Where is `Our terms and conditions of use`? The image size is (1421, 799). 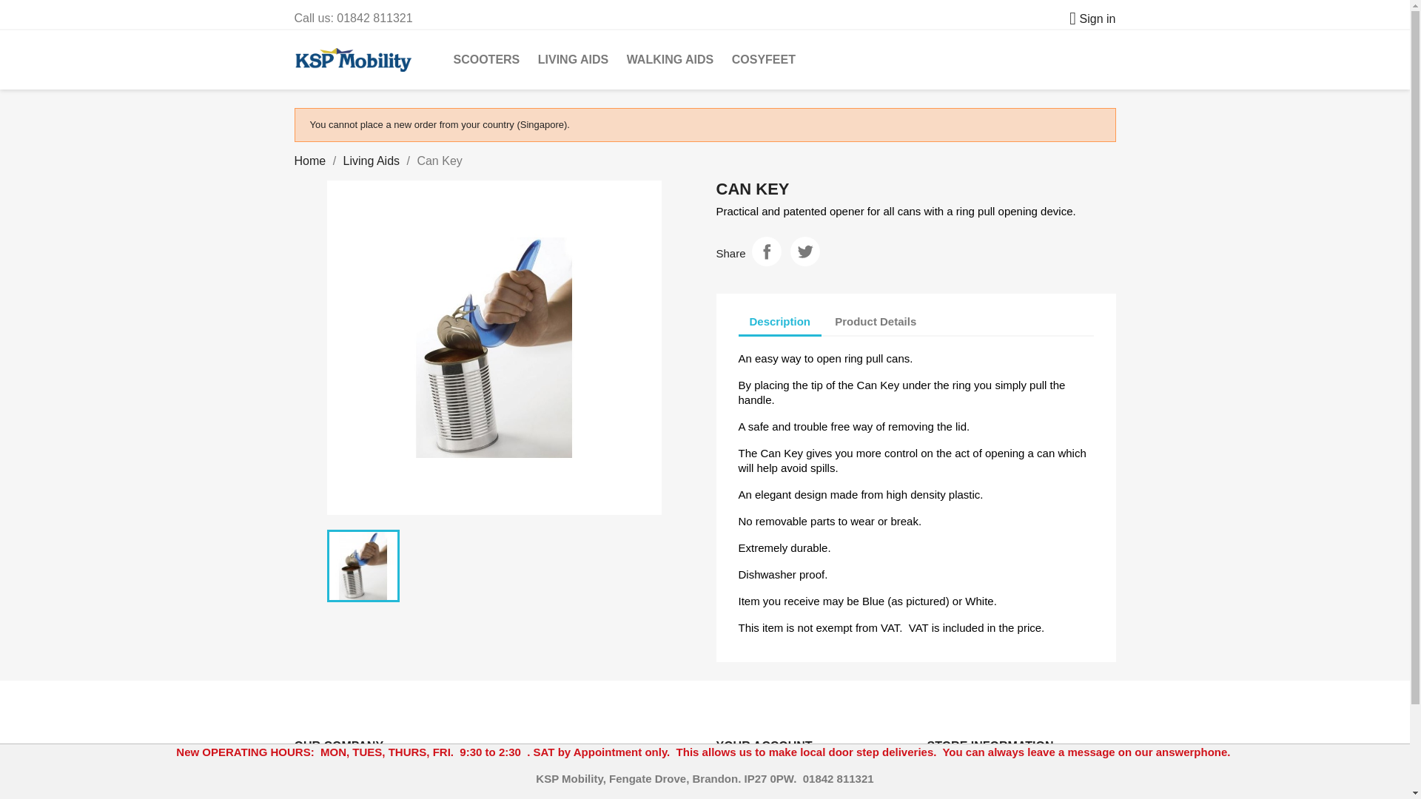 Our terms and conditions of use is located at coordinates (554, 778).